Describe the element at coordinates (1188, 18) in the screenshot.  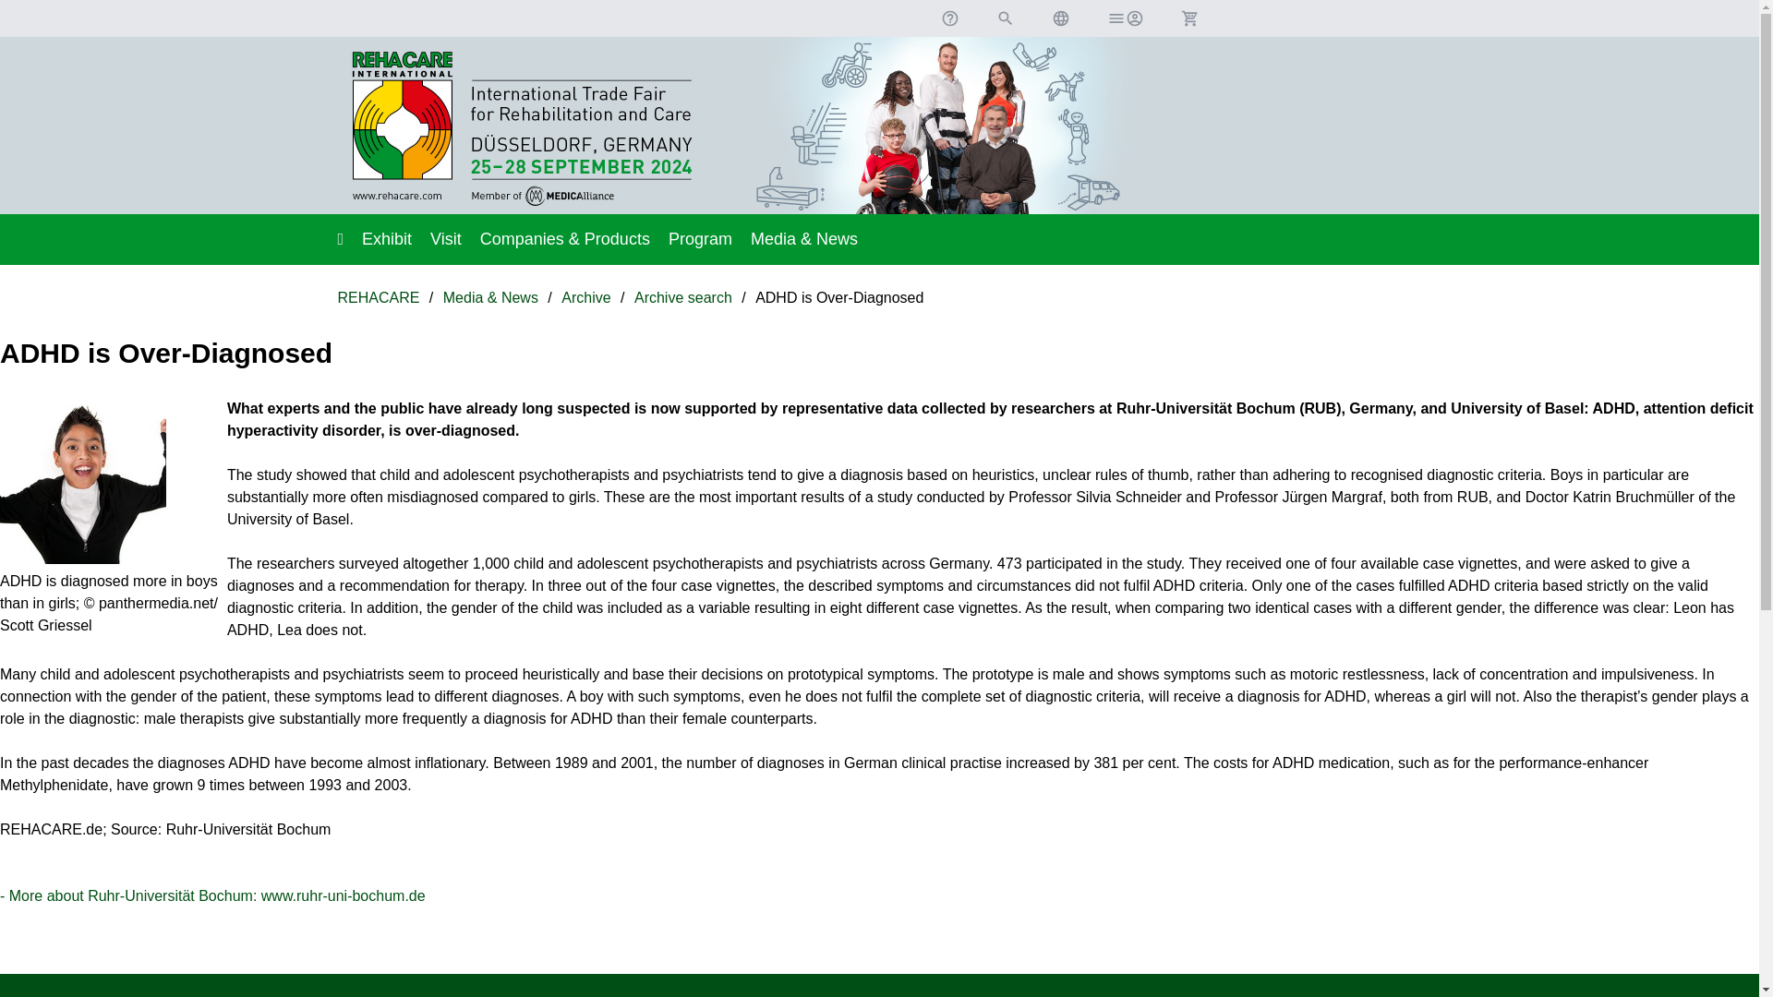
I see `Ticket shop` at that location.